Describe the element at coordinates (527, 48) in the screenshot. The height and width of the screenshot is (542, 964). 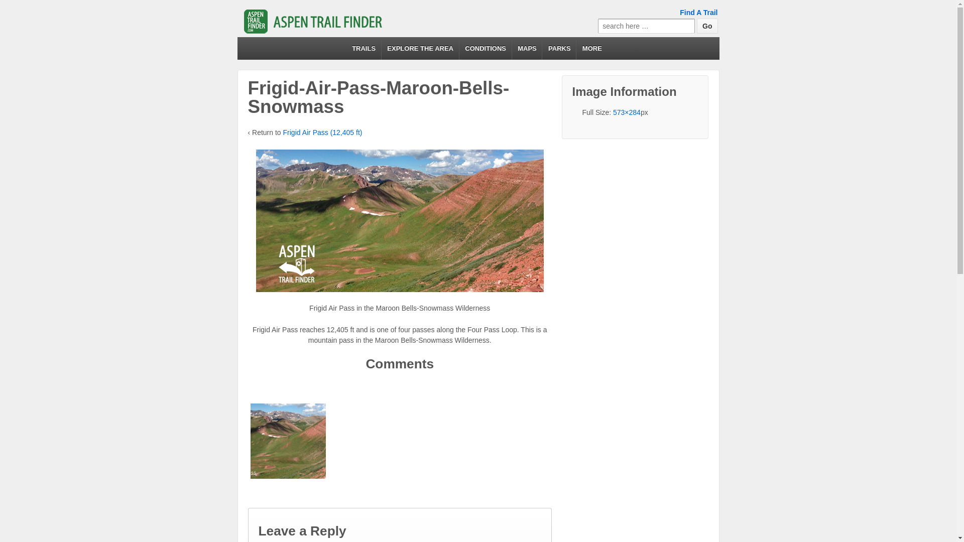
I see `MAPS` at that location.